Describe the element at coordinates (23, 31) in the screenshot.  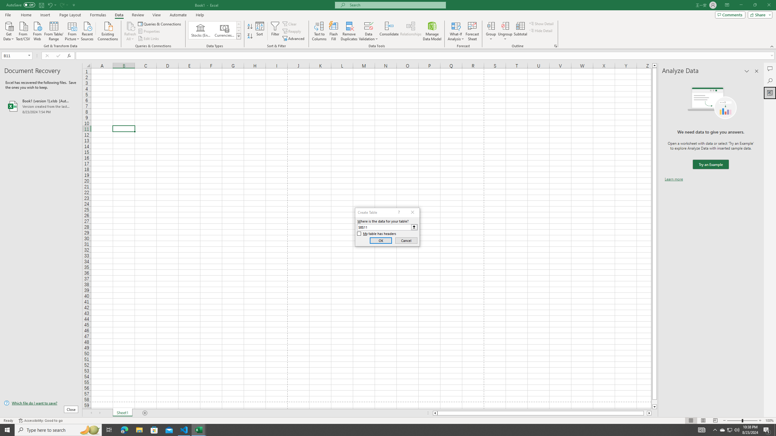
I see `From Text/CSV` at that location.